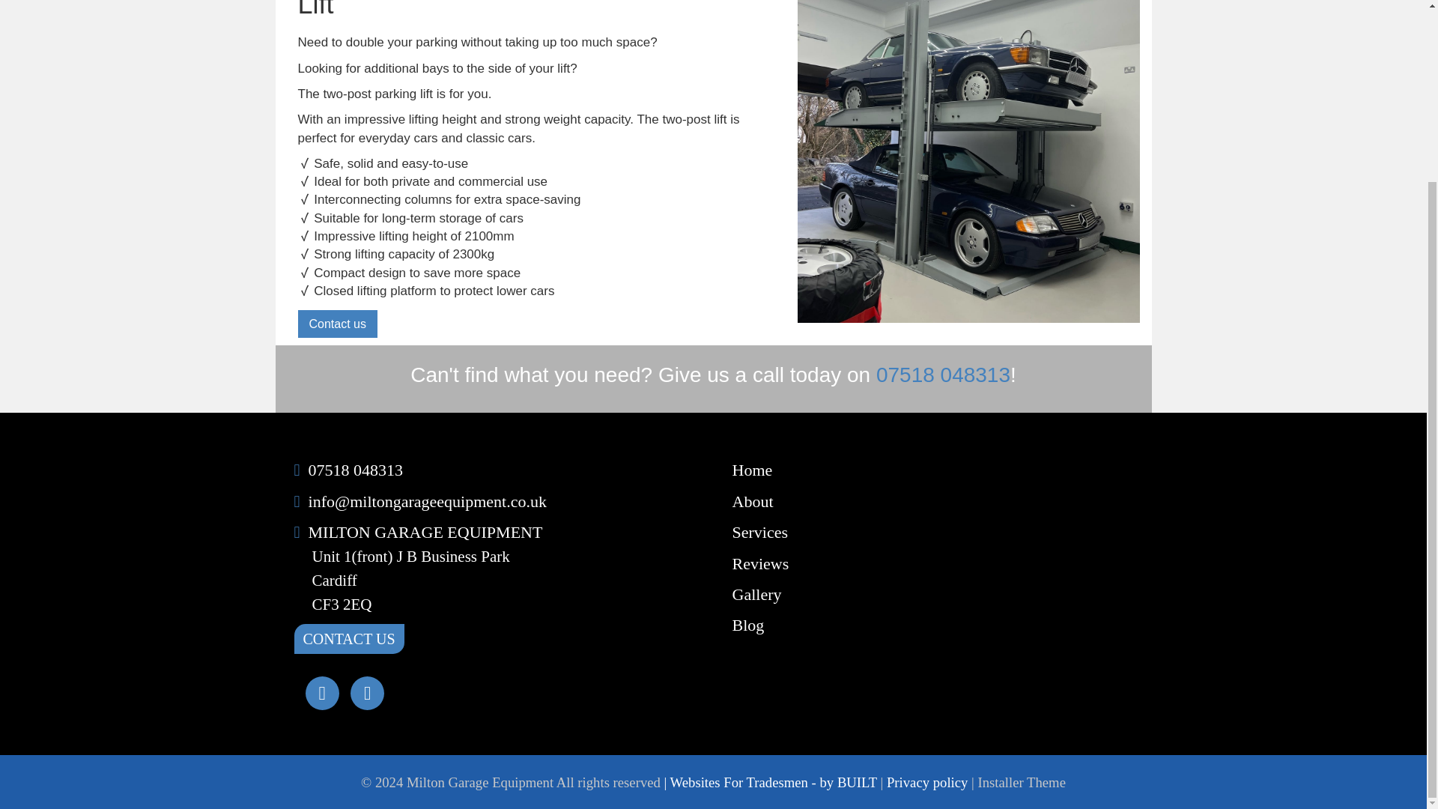  What do you see at coordinates (348, 638) in the screenshot?
I see `CONTACT US` at bounding box center [348, 638].